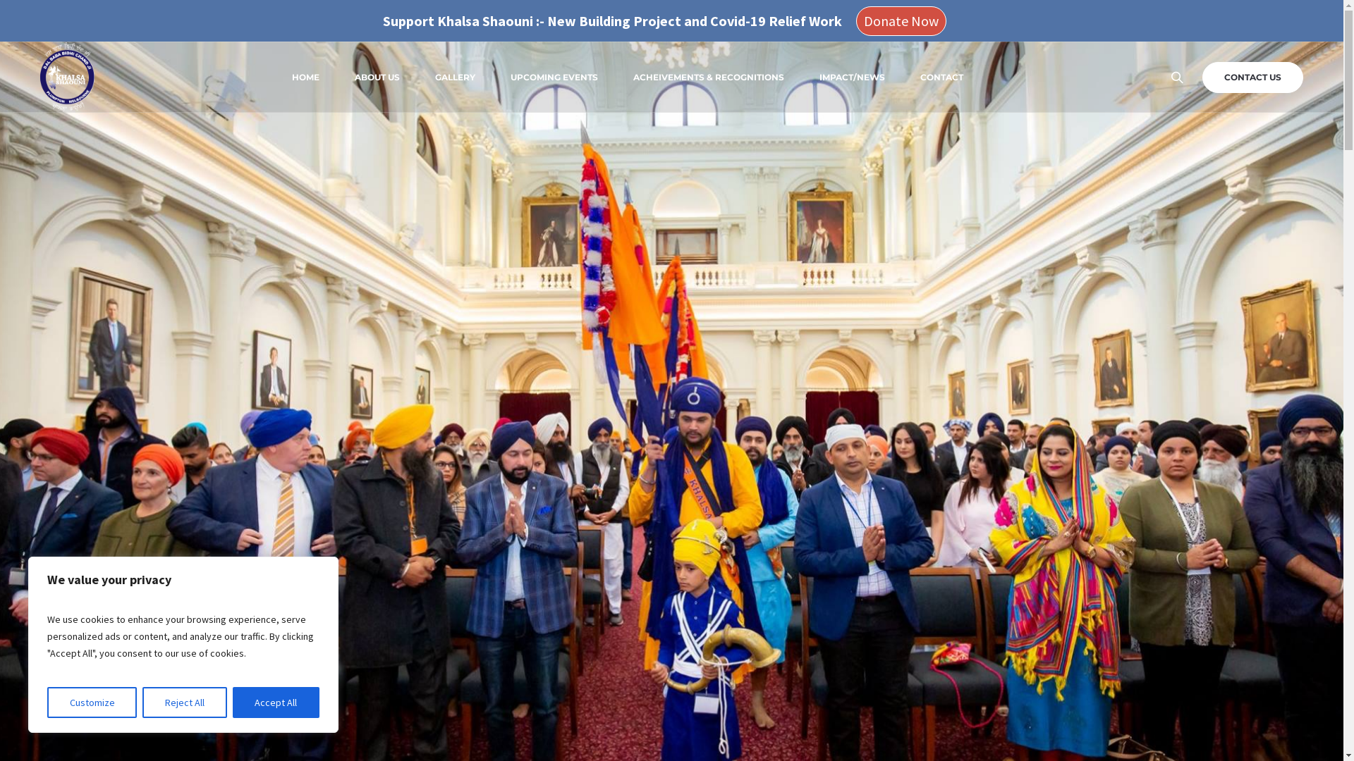  What do you see at coordinates (377, 78) in the screenshot?
I see `ABOUT US` at bounding box center [377, 78].